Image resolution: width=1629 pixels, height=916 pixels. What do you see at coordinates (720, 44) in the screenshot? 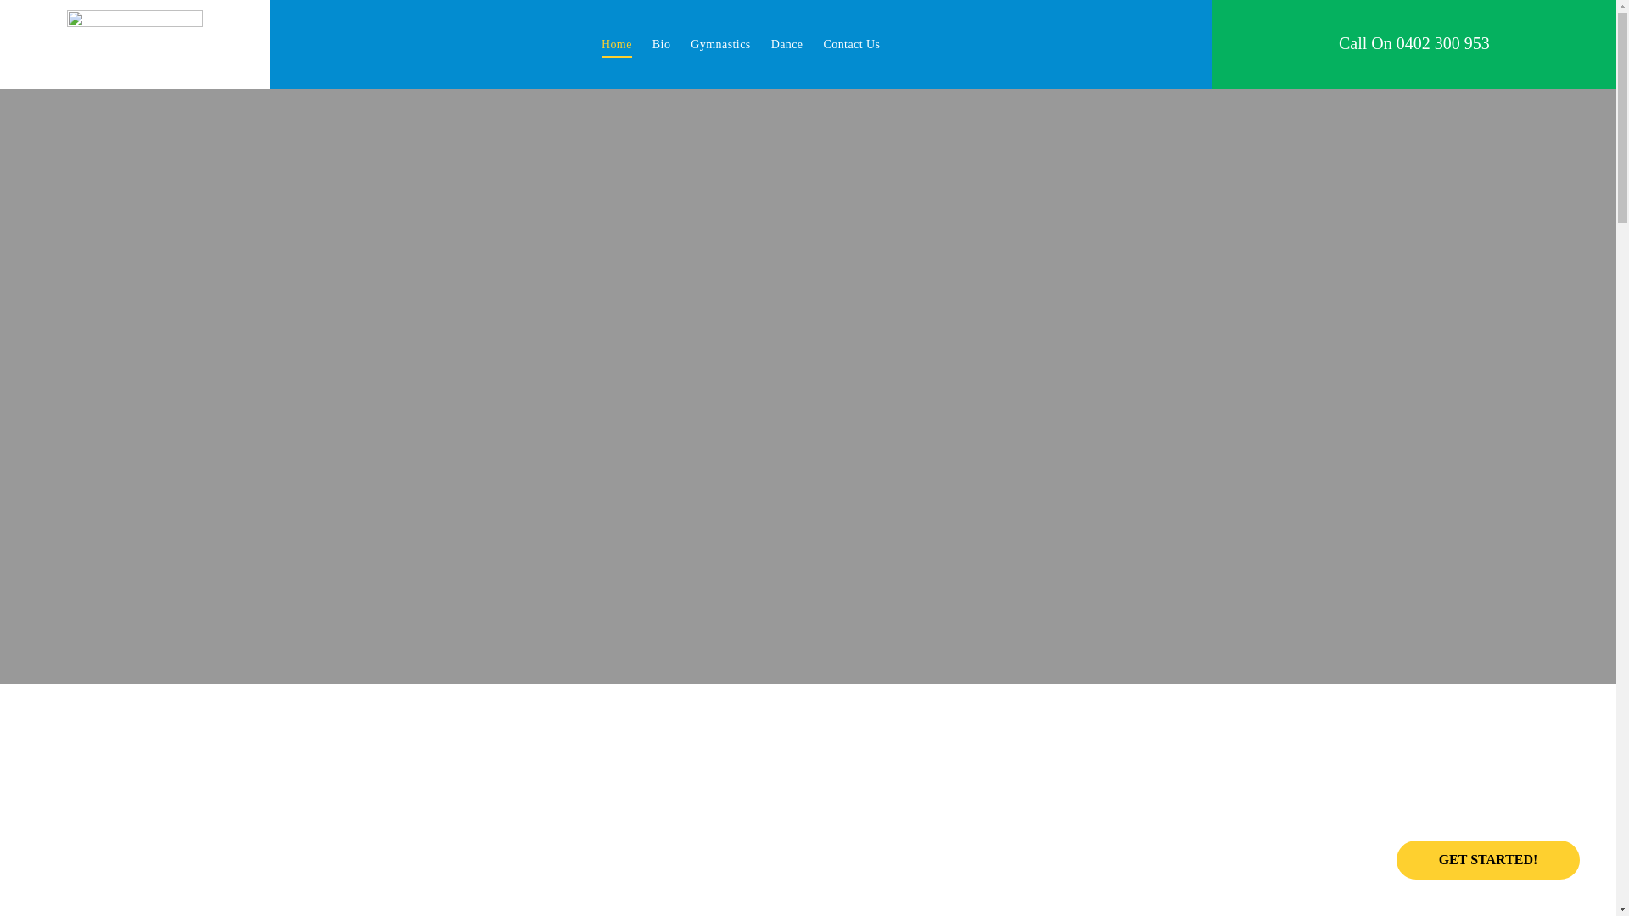
I see `Gymnastics` at bounding box center [720, 44].